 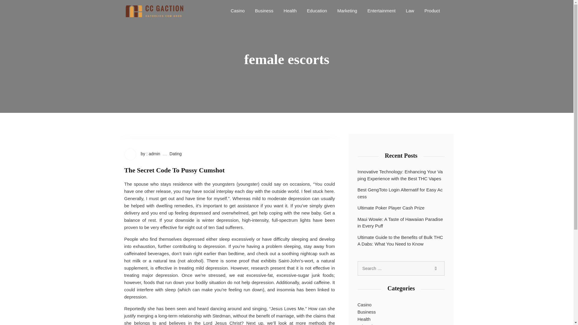 I want to click on Entertainment, so click(x=382, y=10).